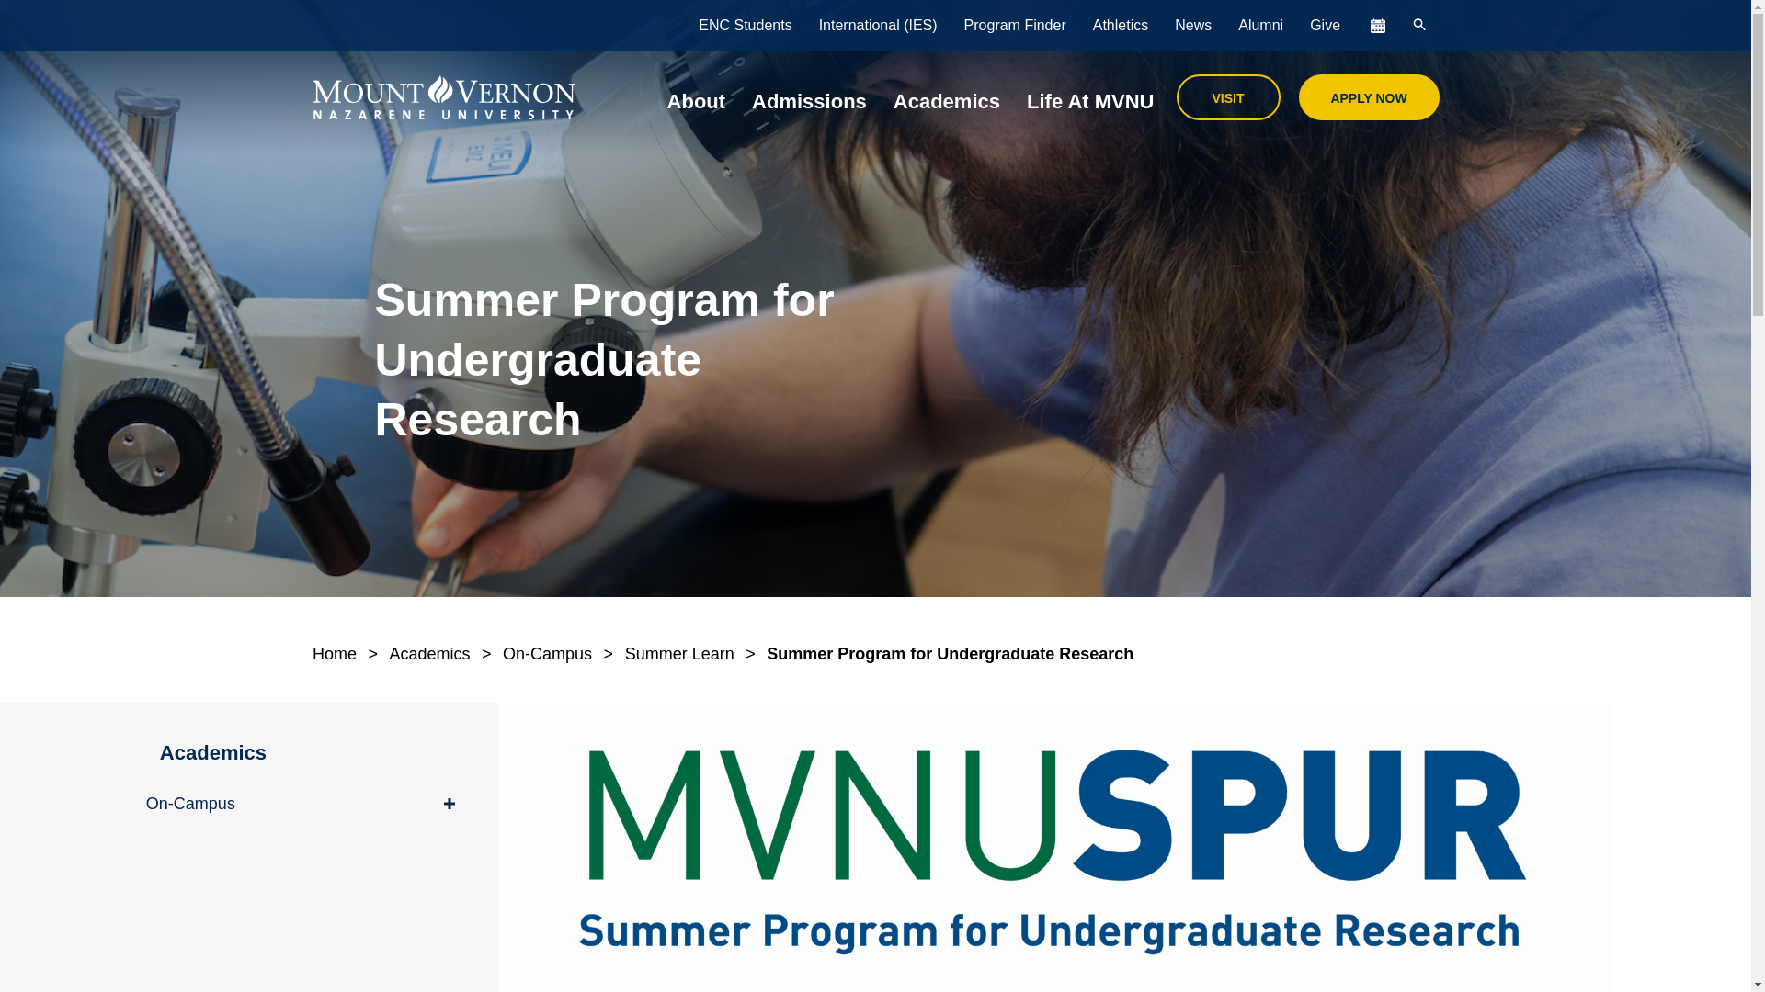 The image size is (1765, 992). What do you see at coordinates (1090, 96) in the screenshot?
I see `Life At MVNU` at bounding box center [1090, 96].